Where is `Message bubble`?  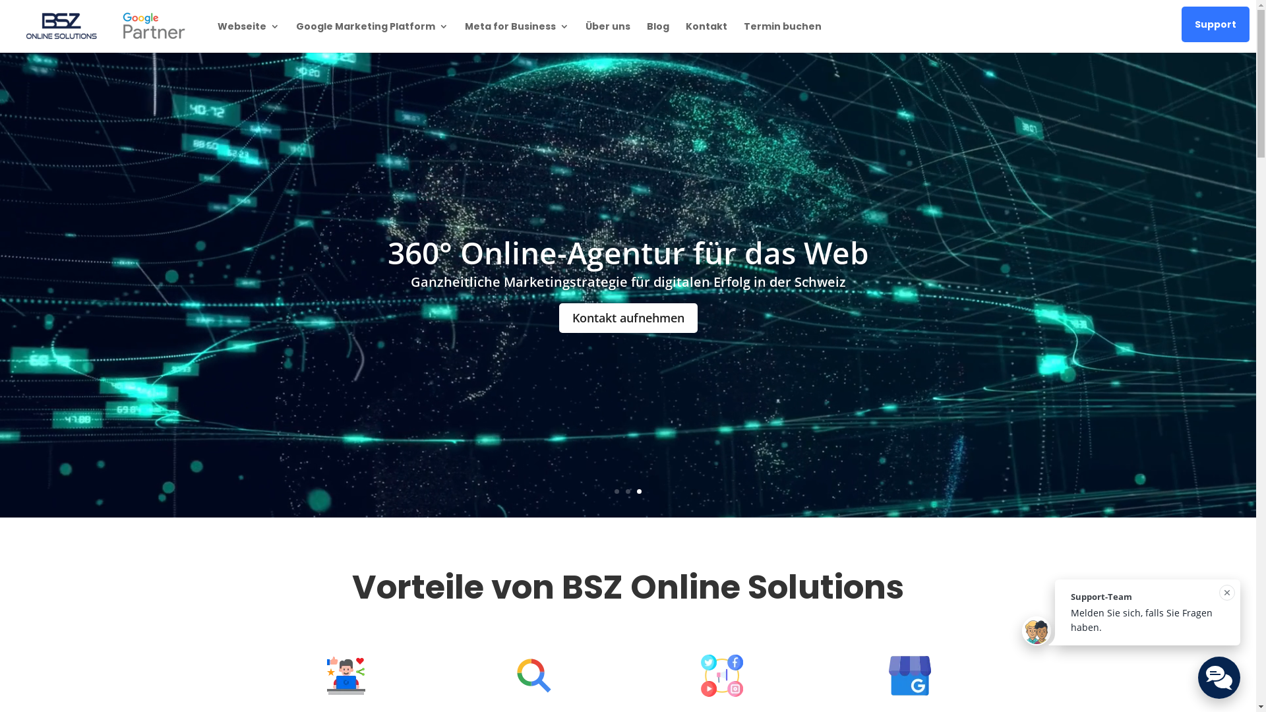
Message bubble is located at coordinates (1131, 618).